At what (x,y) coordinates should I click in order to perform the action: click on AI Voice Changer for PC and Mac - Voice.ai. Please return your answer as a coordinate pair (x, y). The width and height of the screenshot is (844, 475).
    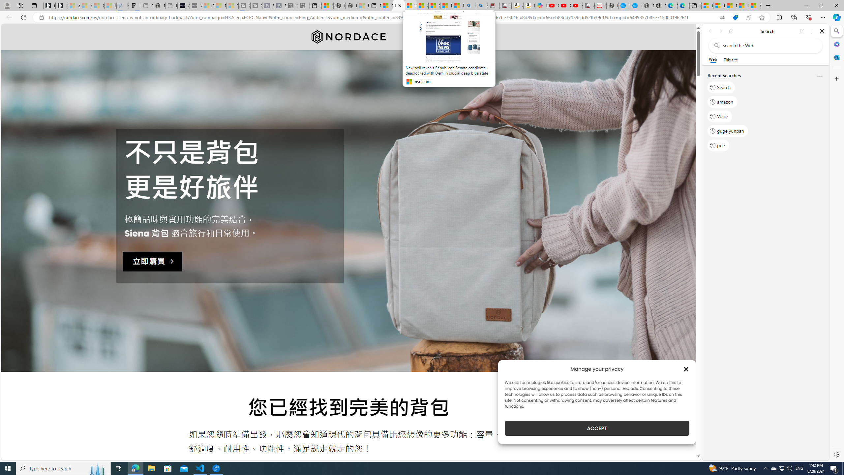
    Looking at the image, I should click on (183, 6).